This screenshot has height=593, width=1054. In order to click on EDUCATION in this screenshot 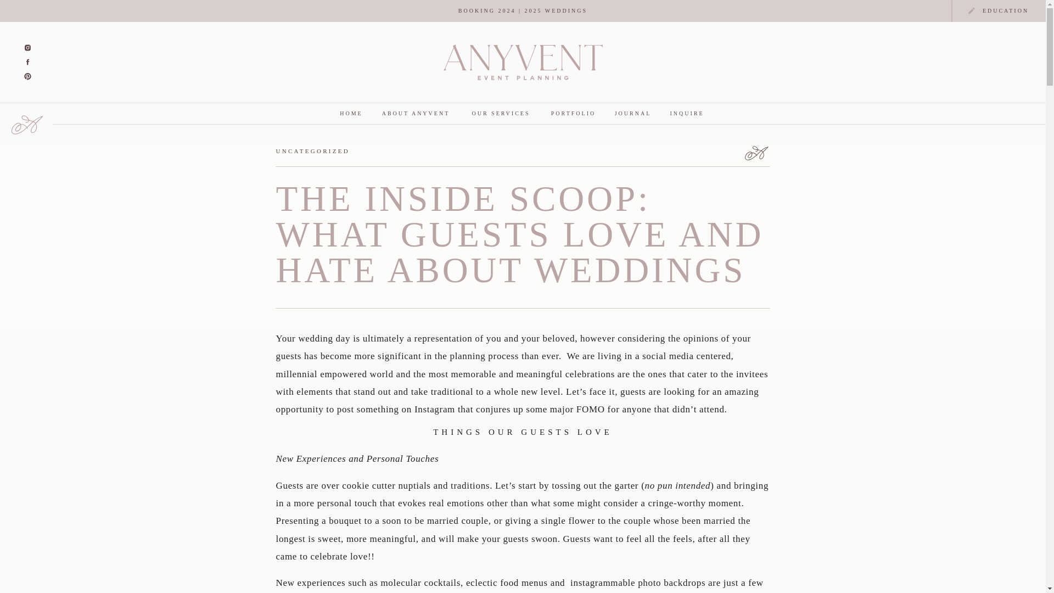, I will do `click(1005, 12)`.